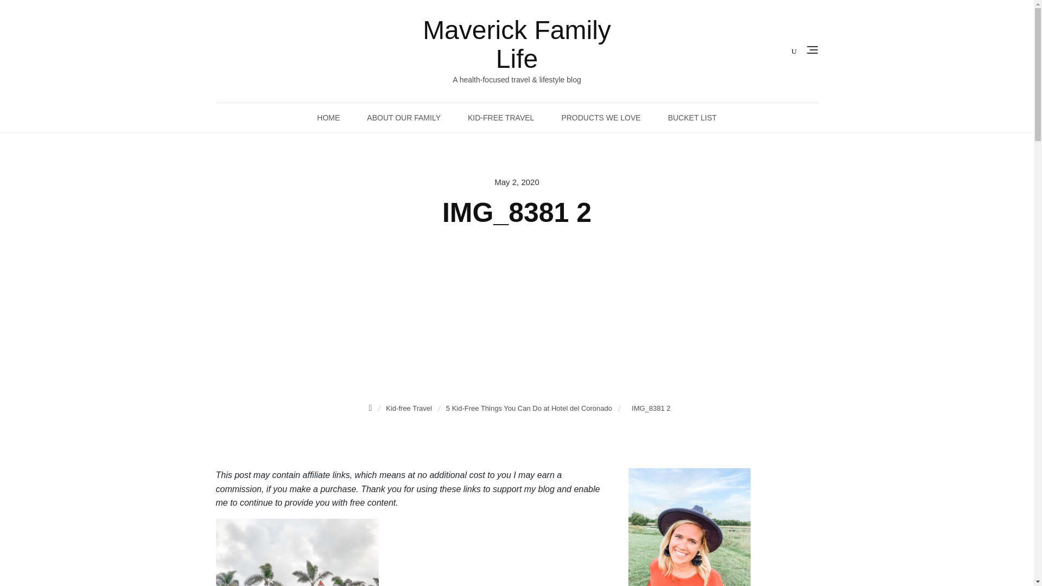 The image size is (1042, 586). Describe the element at coordinates (61, 14) in the screenshot. I see `Search` at that location.